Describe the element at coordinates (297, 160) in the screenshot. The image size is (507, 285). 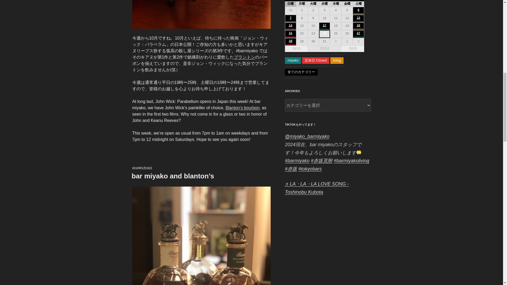
I see `barmiyako` at that location.